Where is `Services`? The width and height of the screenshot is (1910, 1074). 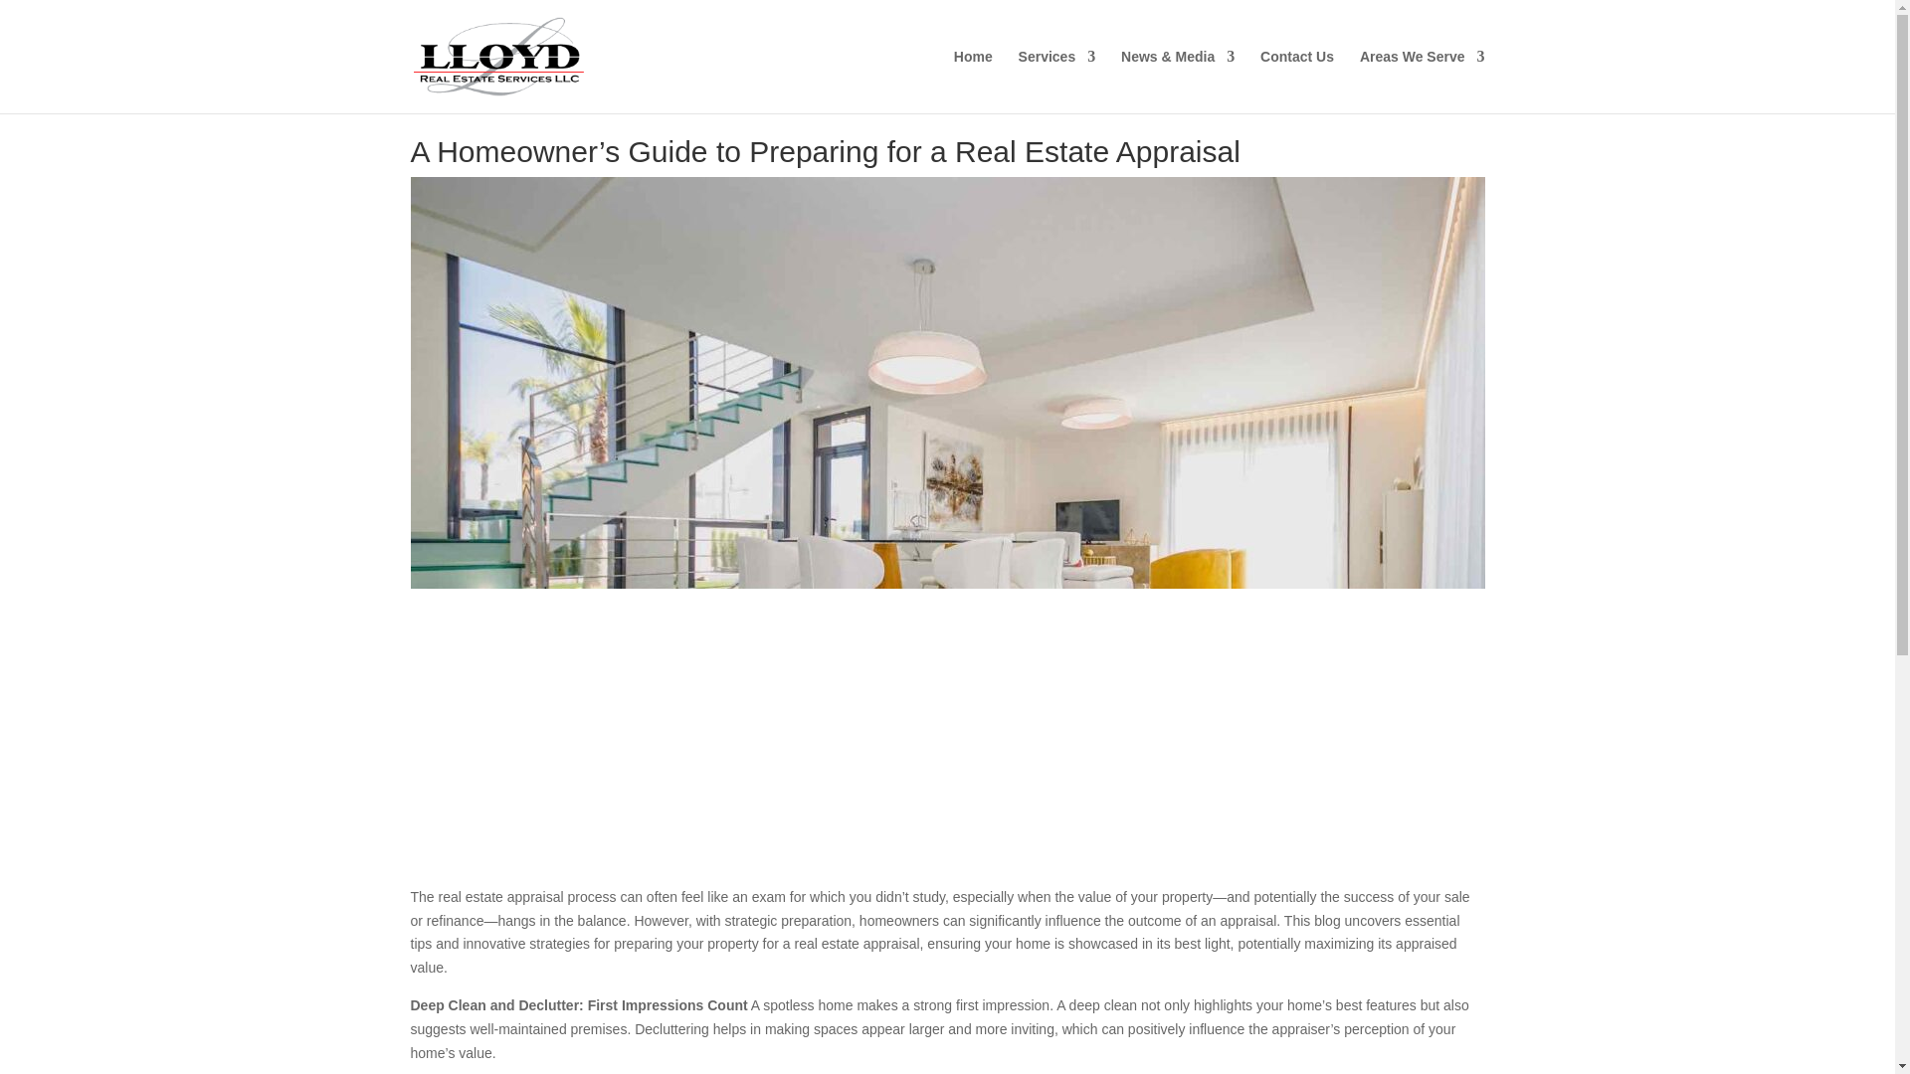
Services is located at coordinates (1056, 82).